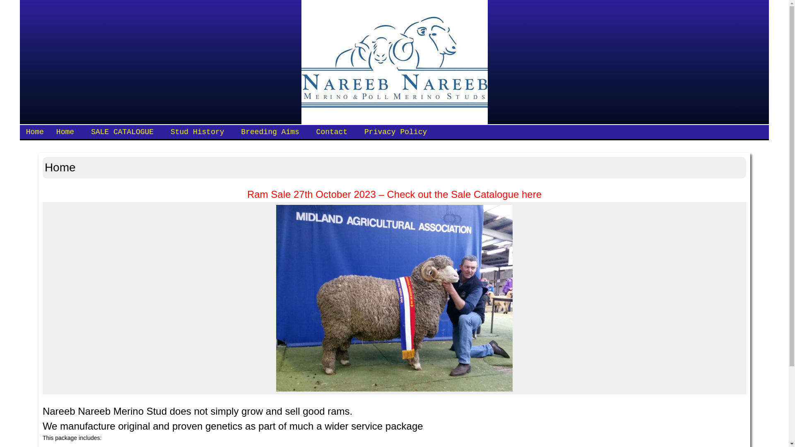 This screenshot has width=795, height=447. What do you see at coordinates (396, 132) in the screenshot?
I see `Privacy Policy` at bounding box center [396, 132].